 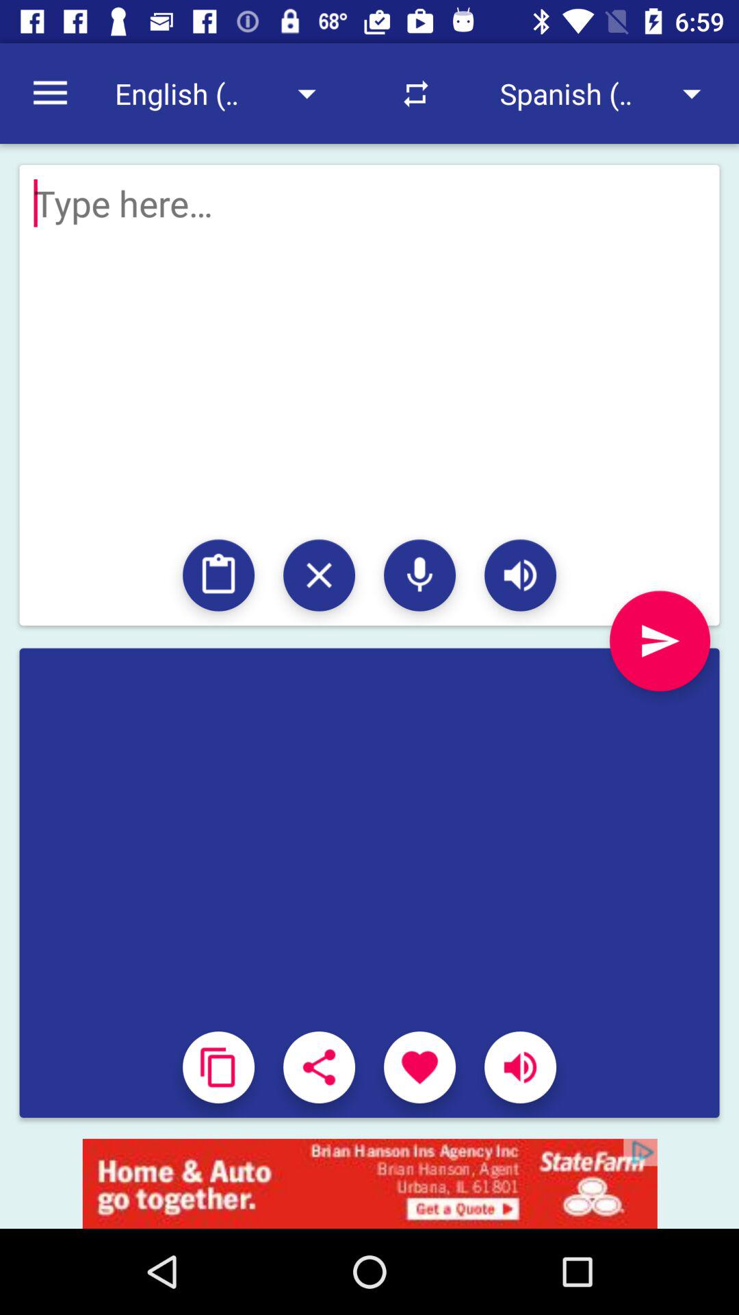 What do you see at coordinates (520, 1067) in the screenshot?
I see `go to music on` at bounding box center [520, 1067].